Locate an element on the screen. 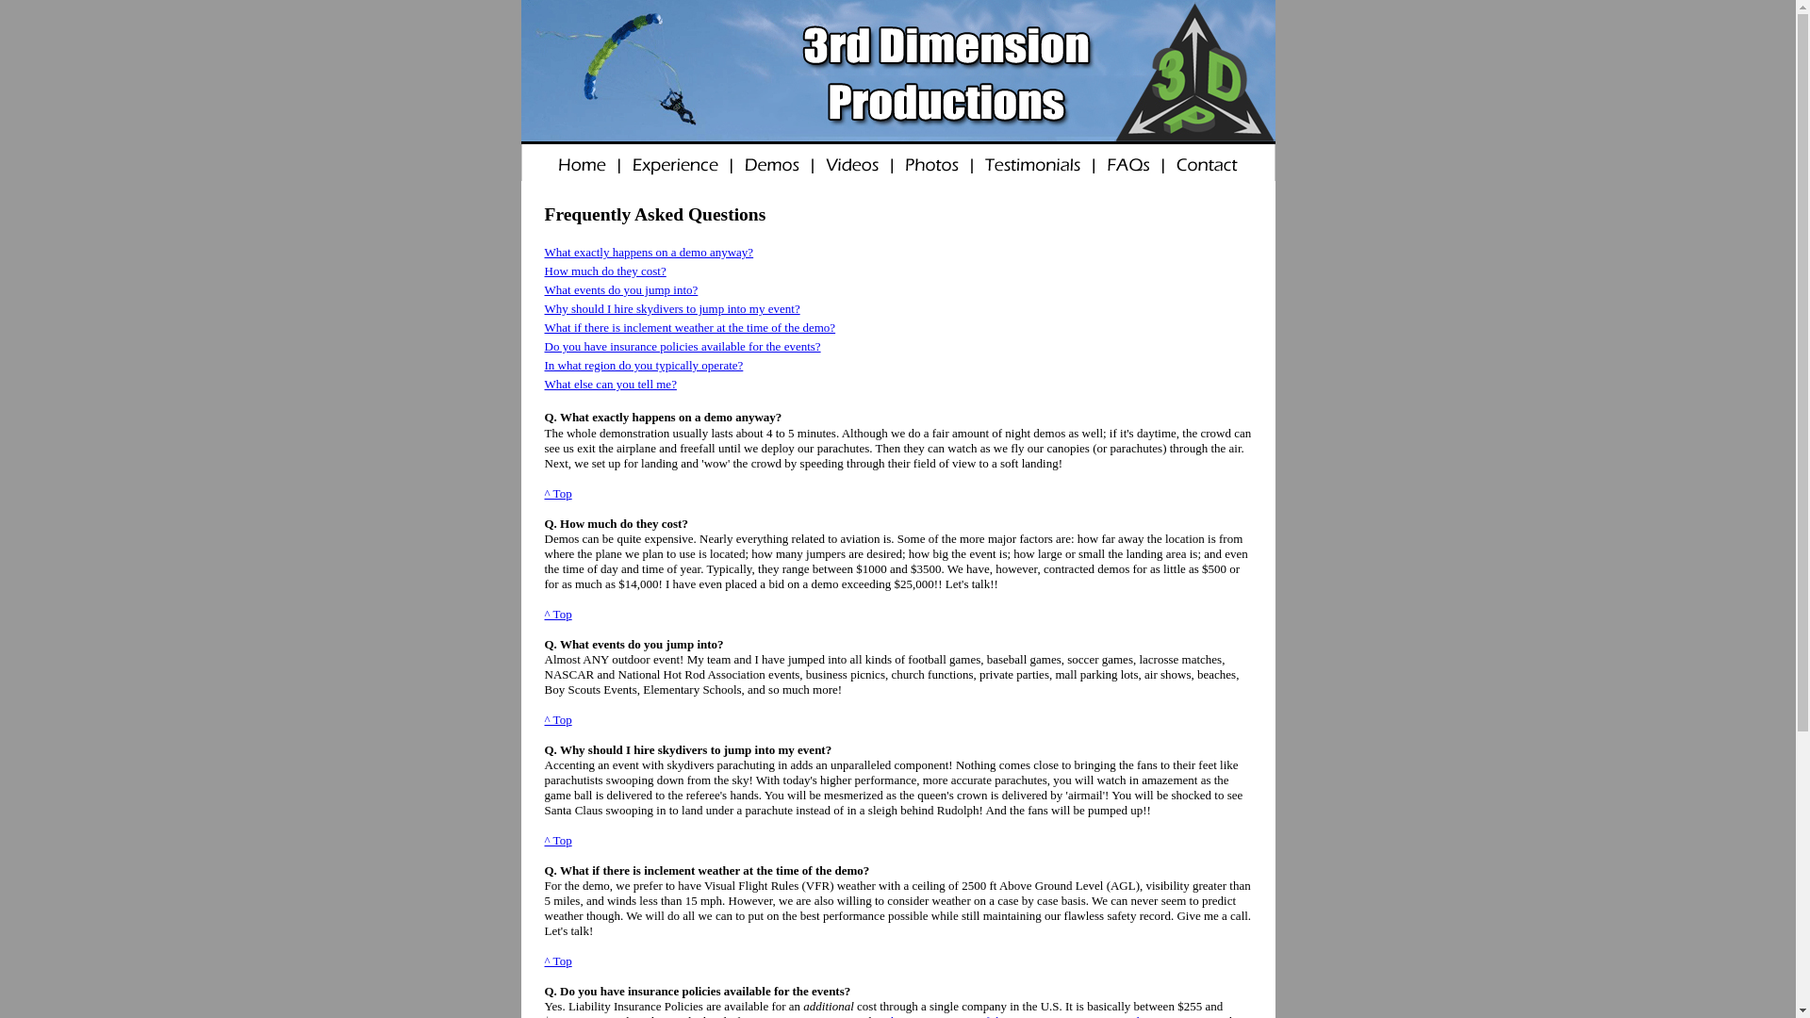  In what region do you typically operate? is located at coordinates (645, 366).